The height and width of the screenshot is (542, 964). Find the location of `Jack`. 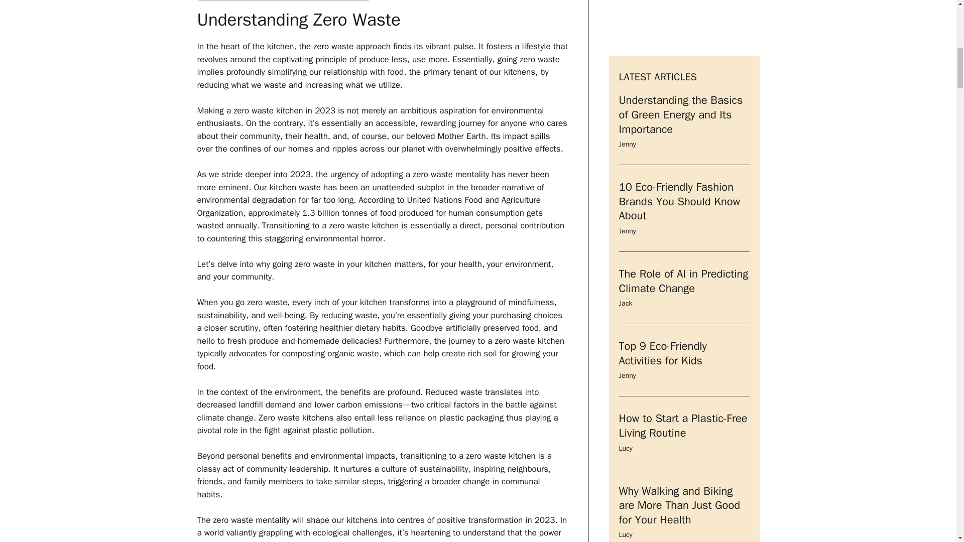

Jack is located at coordinates (626, 266).